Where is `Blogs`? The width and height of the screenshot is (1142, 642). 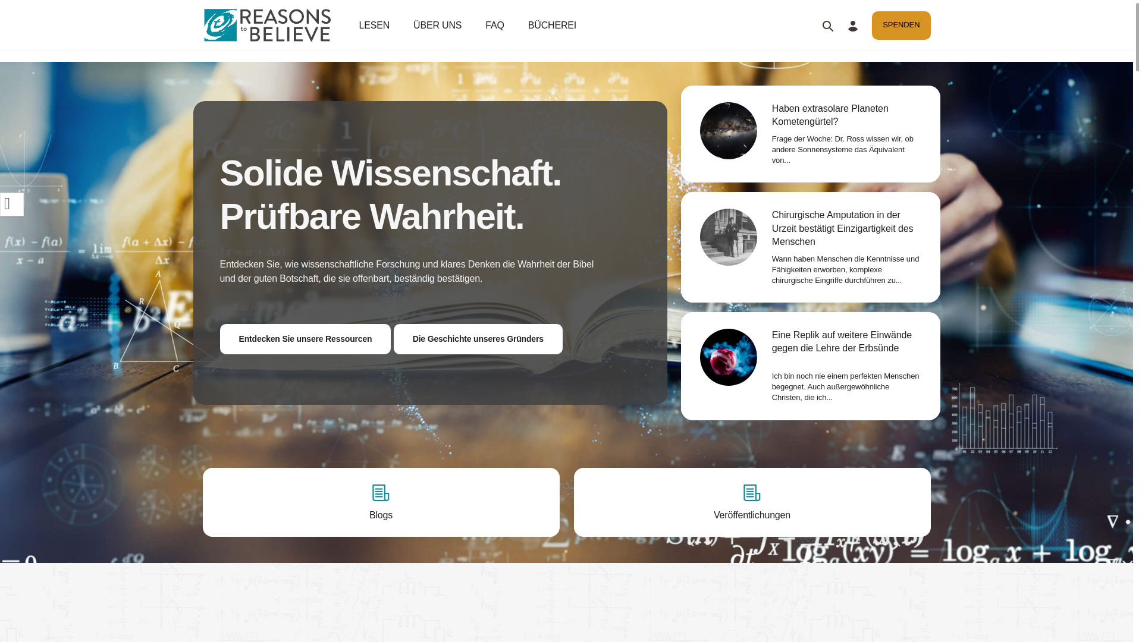 Blogs is located at coordinates (381, 502).